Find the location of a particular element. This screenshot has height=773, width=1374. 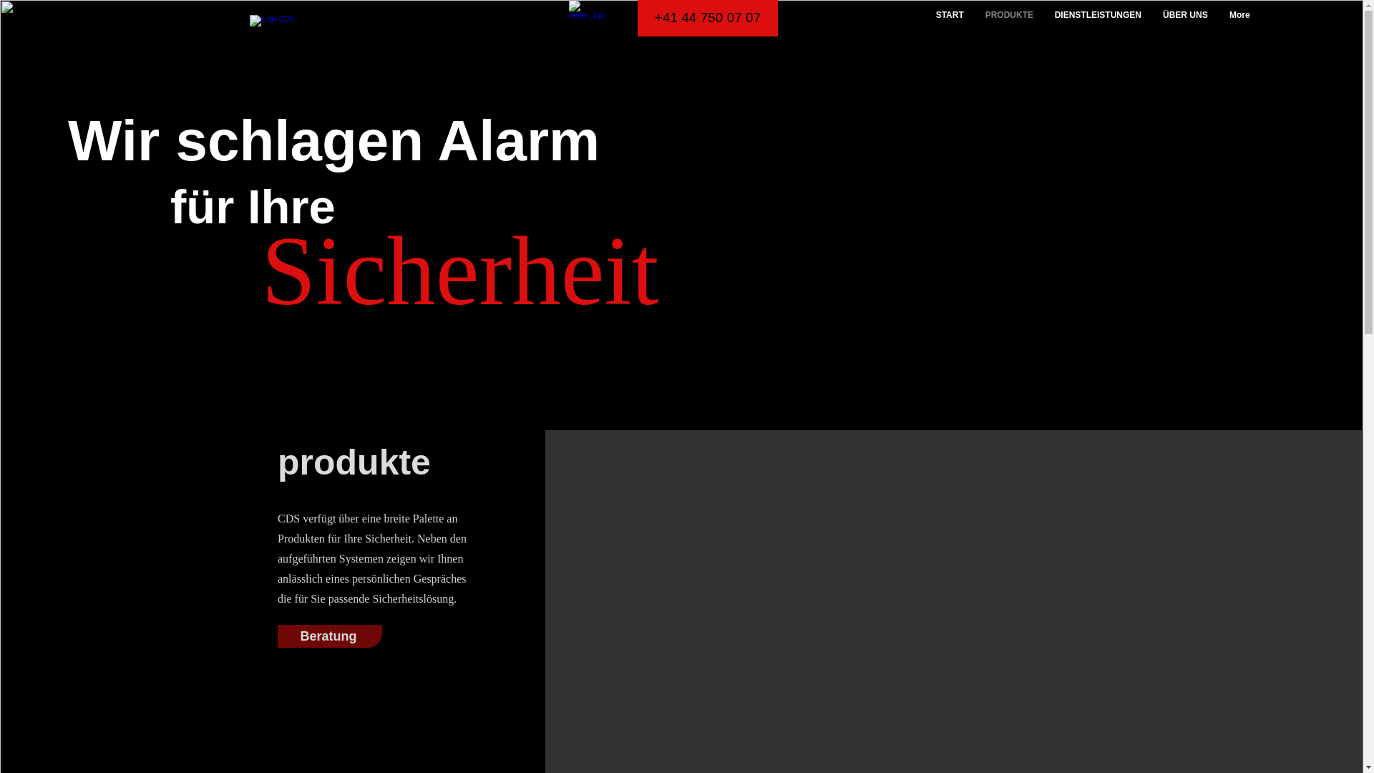

+41 44 750 07 07 is located at coordinates (708, 19).